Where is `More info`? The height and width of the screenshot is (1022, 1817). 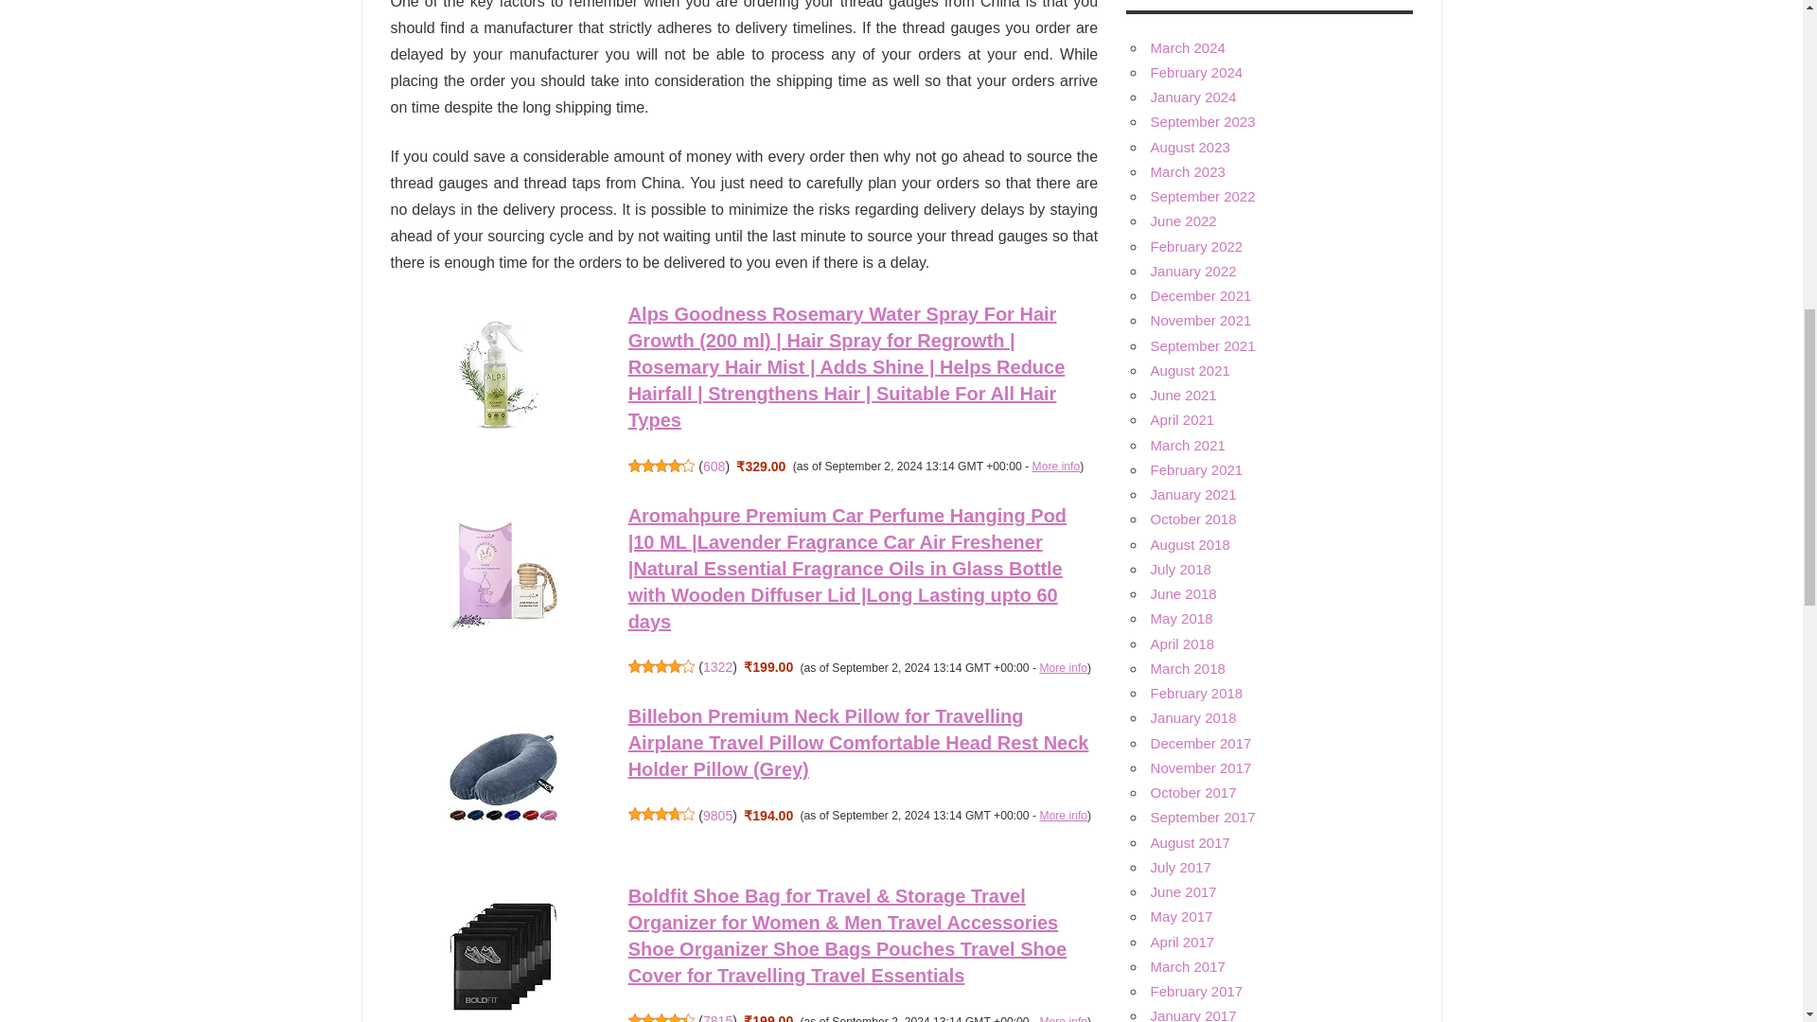 More info is located at coordinates (1056, 467).